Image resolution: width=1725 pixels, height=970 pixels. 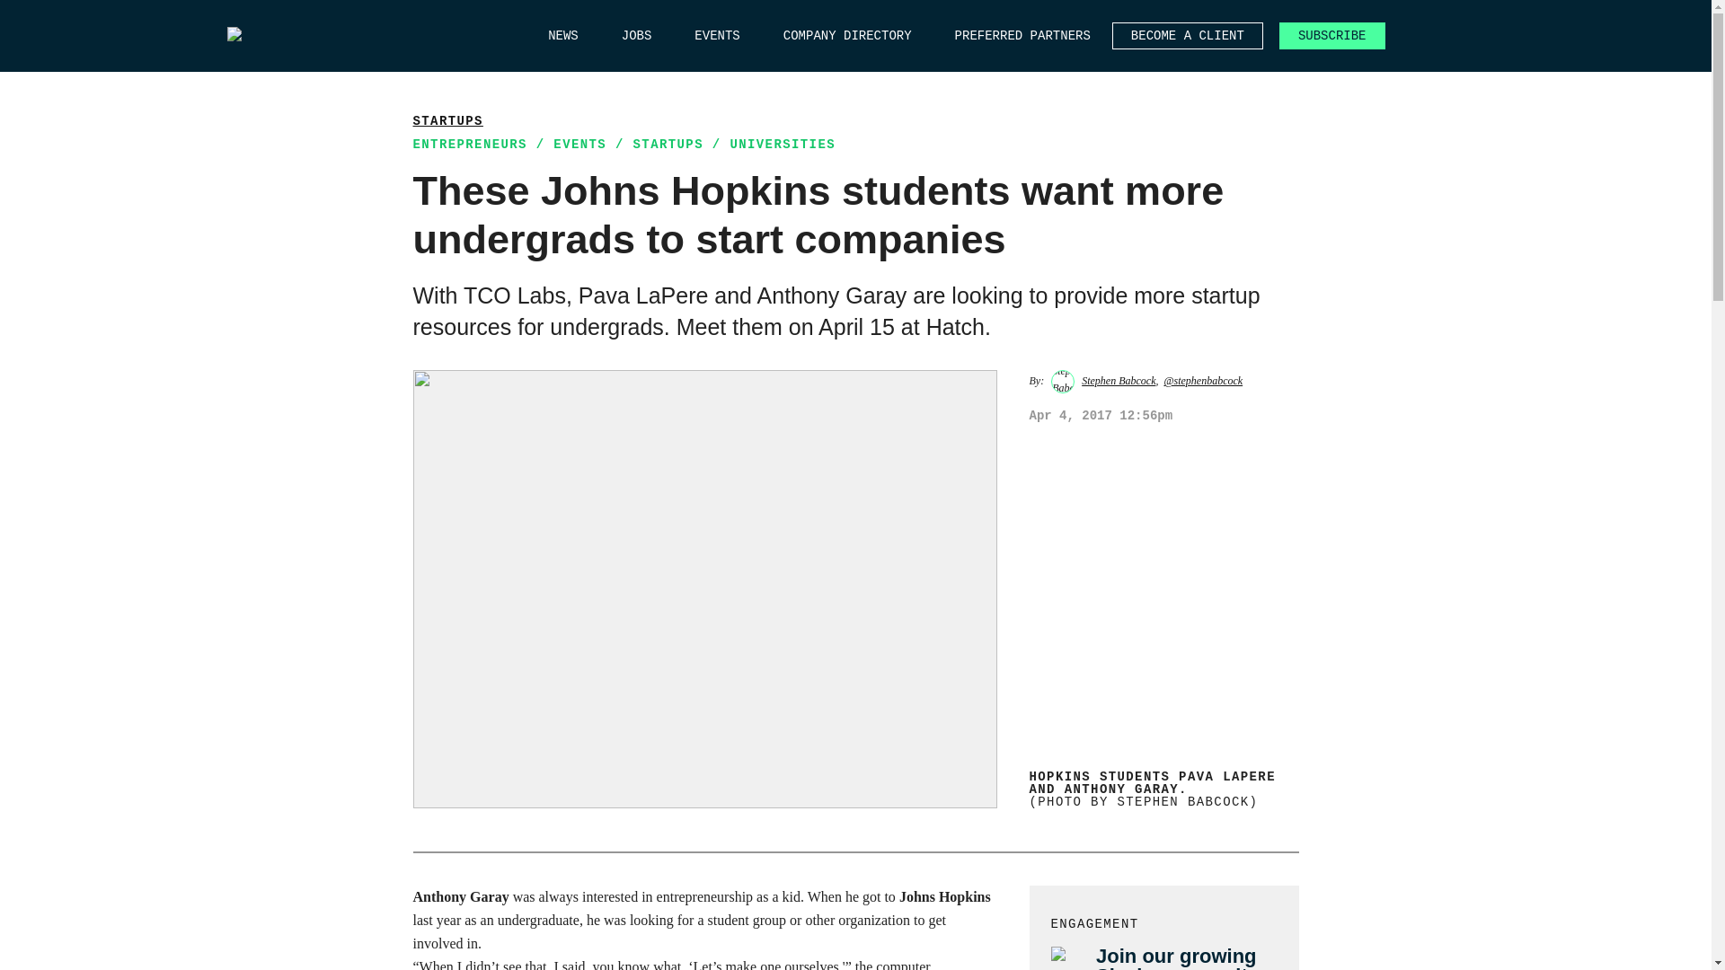 What do you see at coordinates (847, 36) in the screenshot?
I see `Company Directory` at bounding box center [847, 36].